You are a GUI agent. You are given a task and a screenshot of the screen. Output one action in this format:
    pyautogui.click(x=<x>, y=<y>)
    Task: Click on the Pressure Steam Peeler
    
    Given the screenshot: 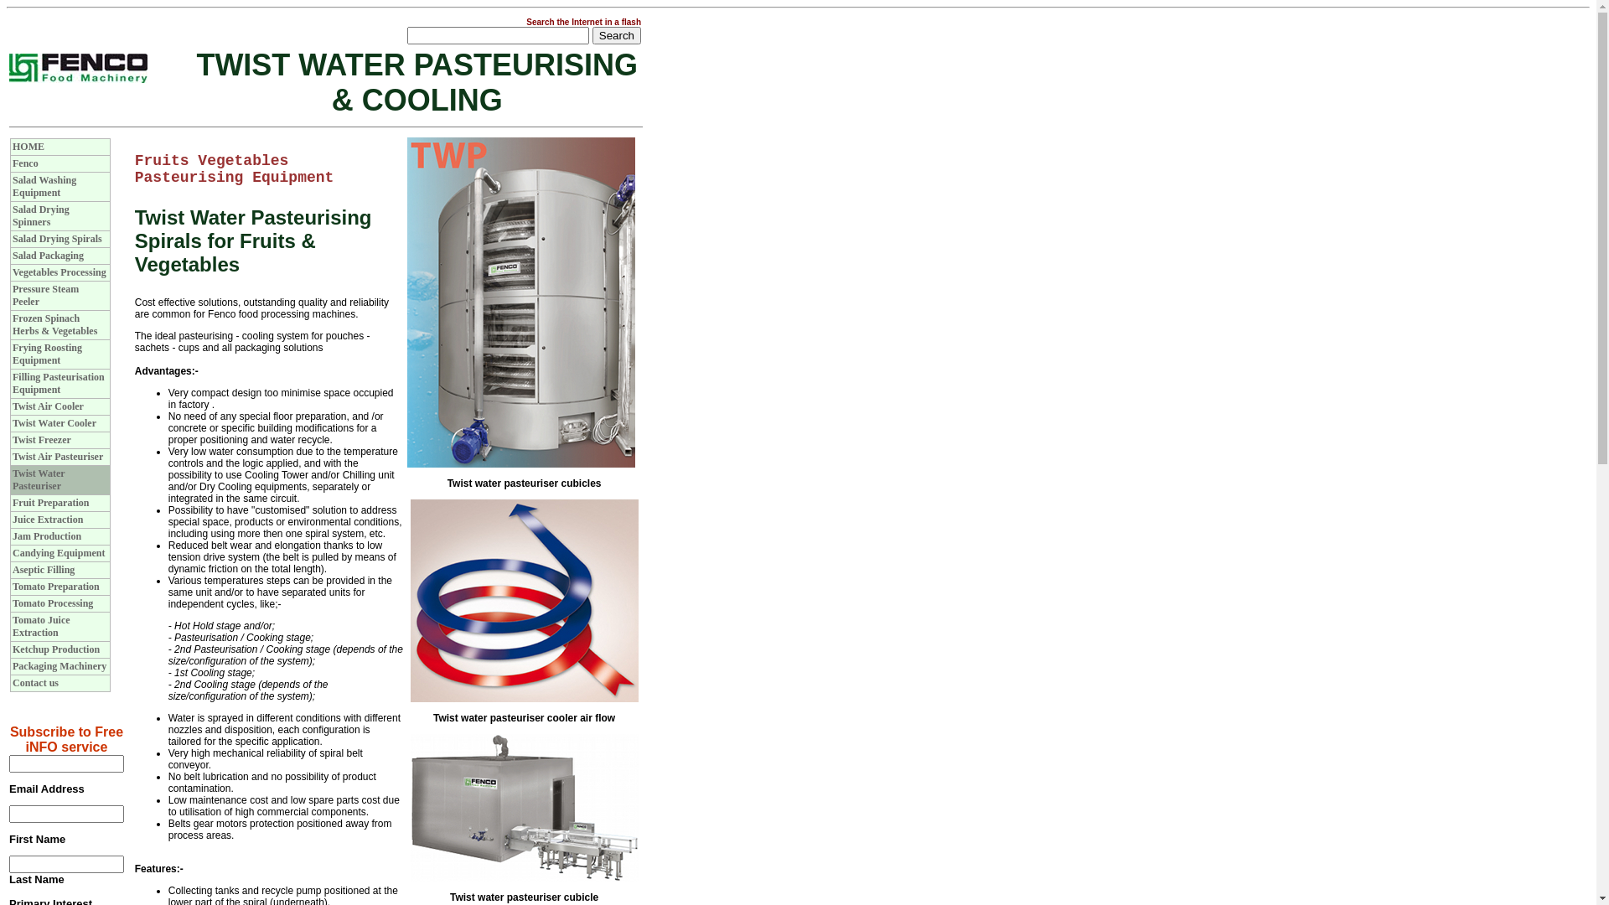 What is the action you would take?
    pyautogui.click(x=45, y=295)
    